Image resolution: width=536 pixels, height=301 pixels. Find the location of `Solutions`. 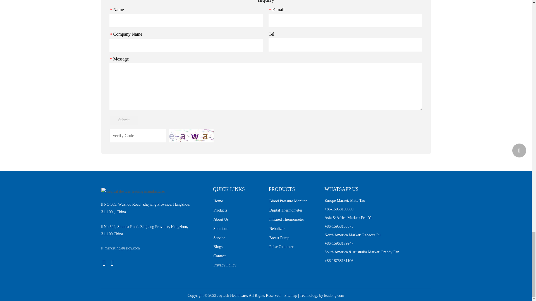

Solutions is located at coordinates (221, 229).